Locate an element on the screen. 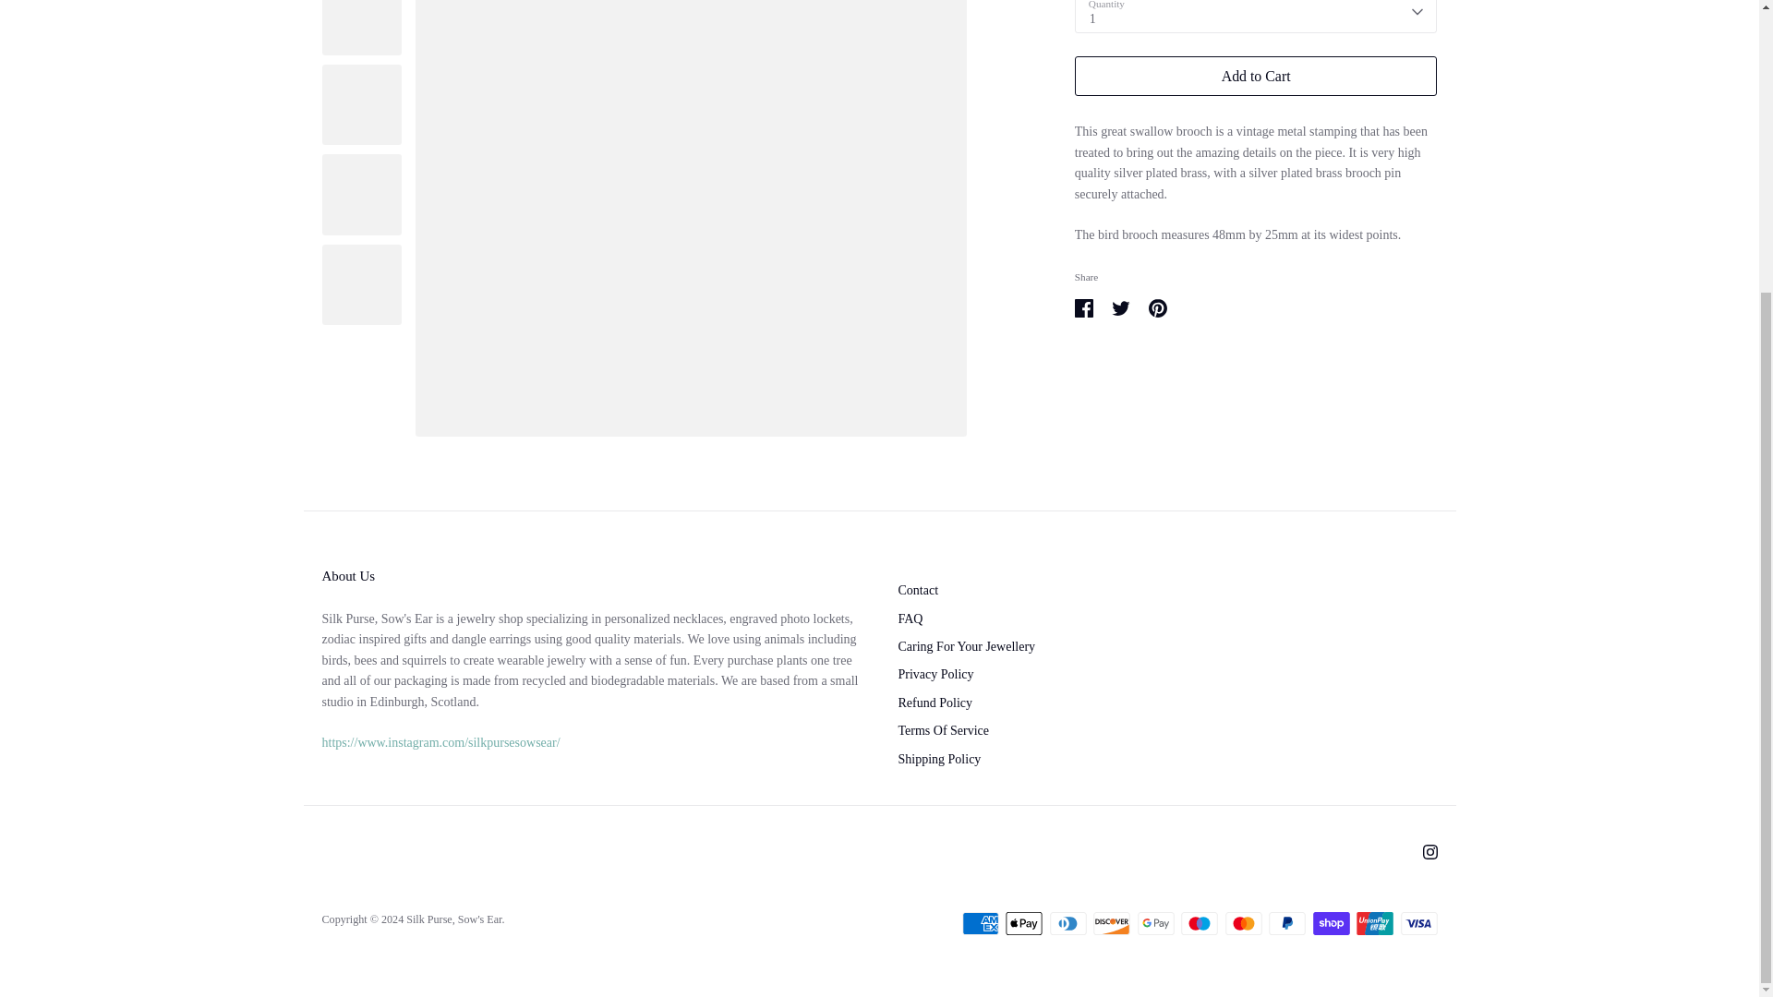 Image resolution: width=1773 pixels, height=997 pixels. Add to Cart is located at coordinates (1256, 76).